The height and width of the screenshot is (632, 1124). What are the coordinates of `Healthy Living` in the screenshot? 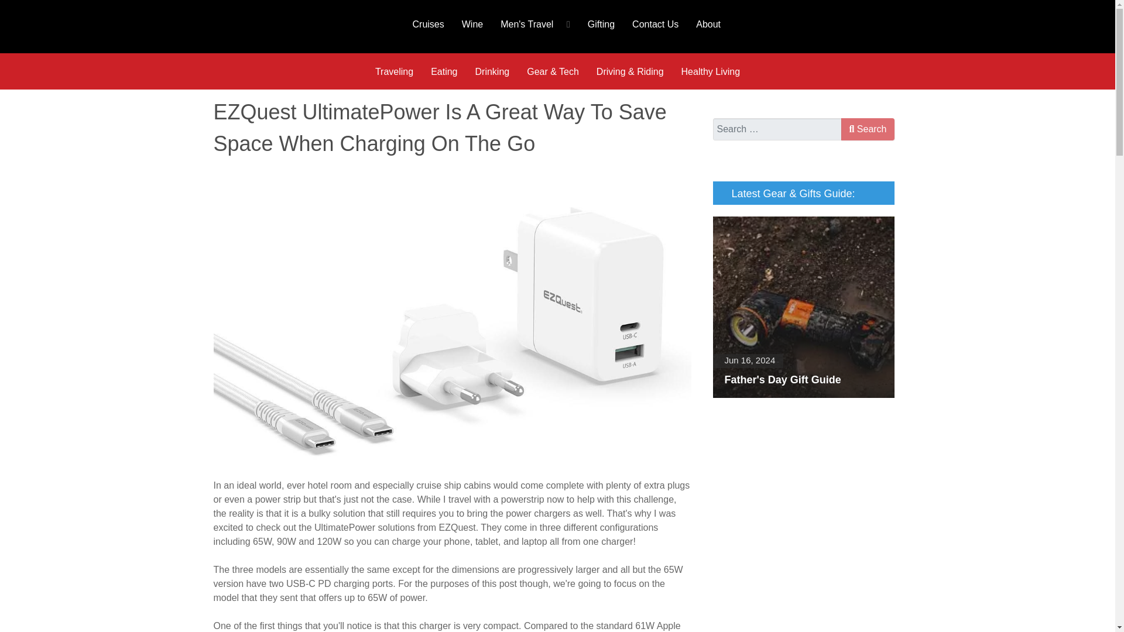 It's located at (711, 71).